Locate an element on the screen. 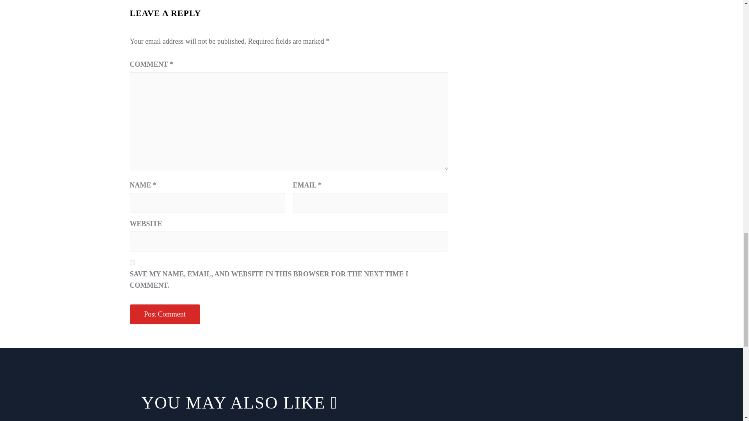 The image size is (749, 421). yes is located at coordinates (132, 263).